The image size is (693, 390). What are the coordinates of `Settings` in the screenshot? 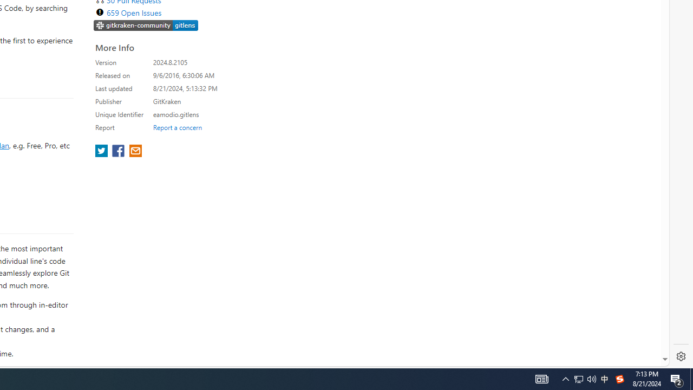 It's located at (681, 356).